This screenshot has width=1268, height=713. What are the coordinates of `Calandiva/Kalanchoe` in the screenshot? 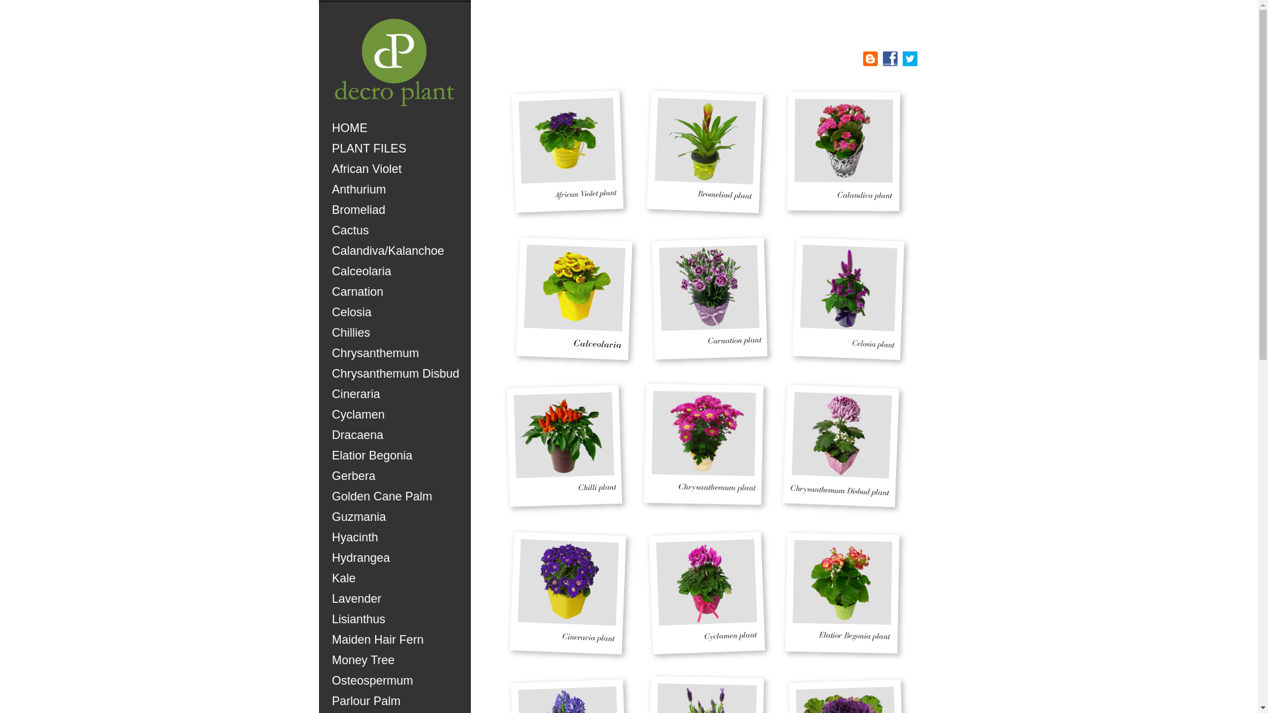 It's located at (396, 251).